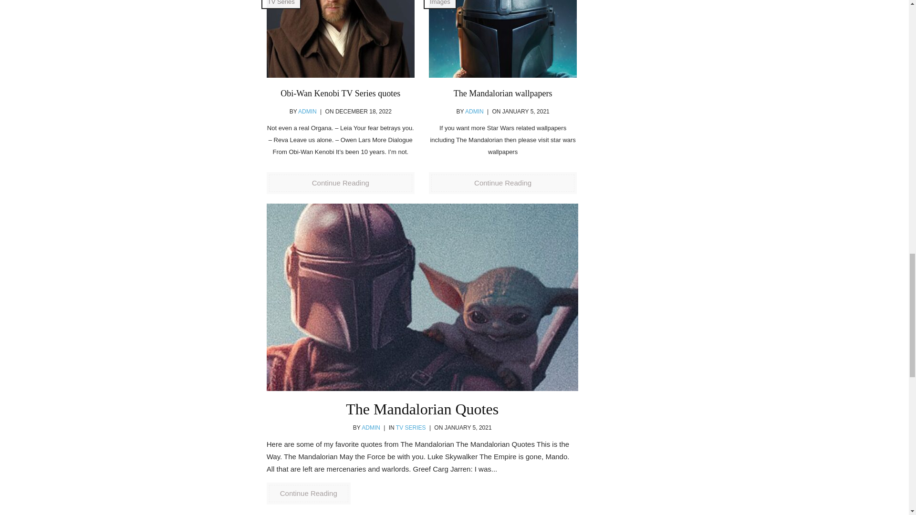 The width and height of the screenshot is (916, 515). I want to click on Continue Reading, so click(503, 183).